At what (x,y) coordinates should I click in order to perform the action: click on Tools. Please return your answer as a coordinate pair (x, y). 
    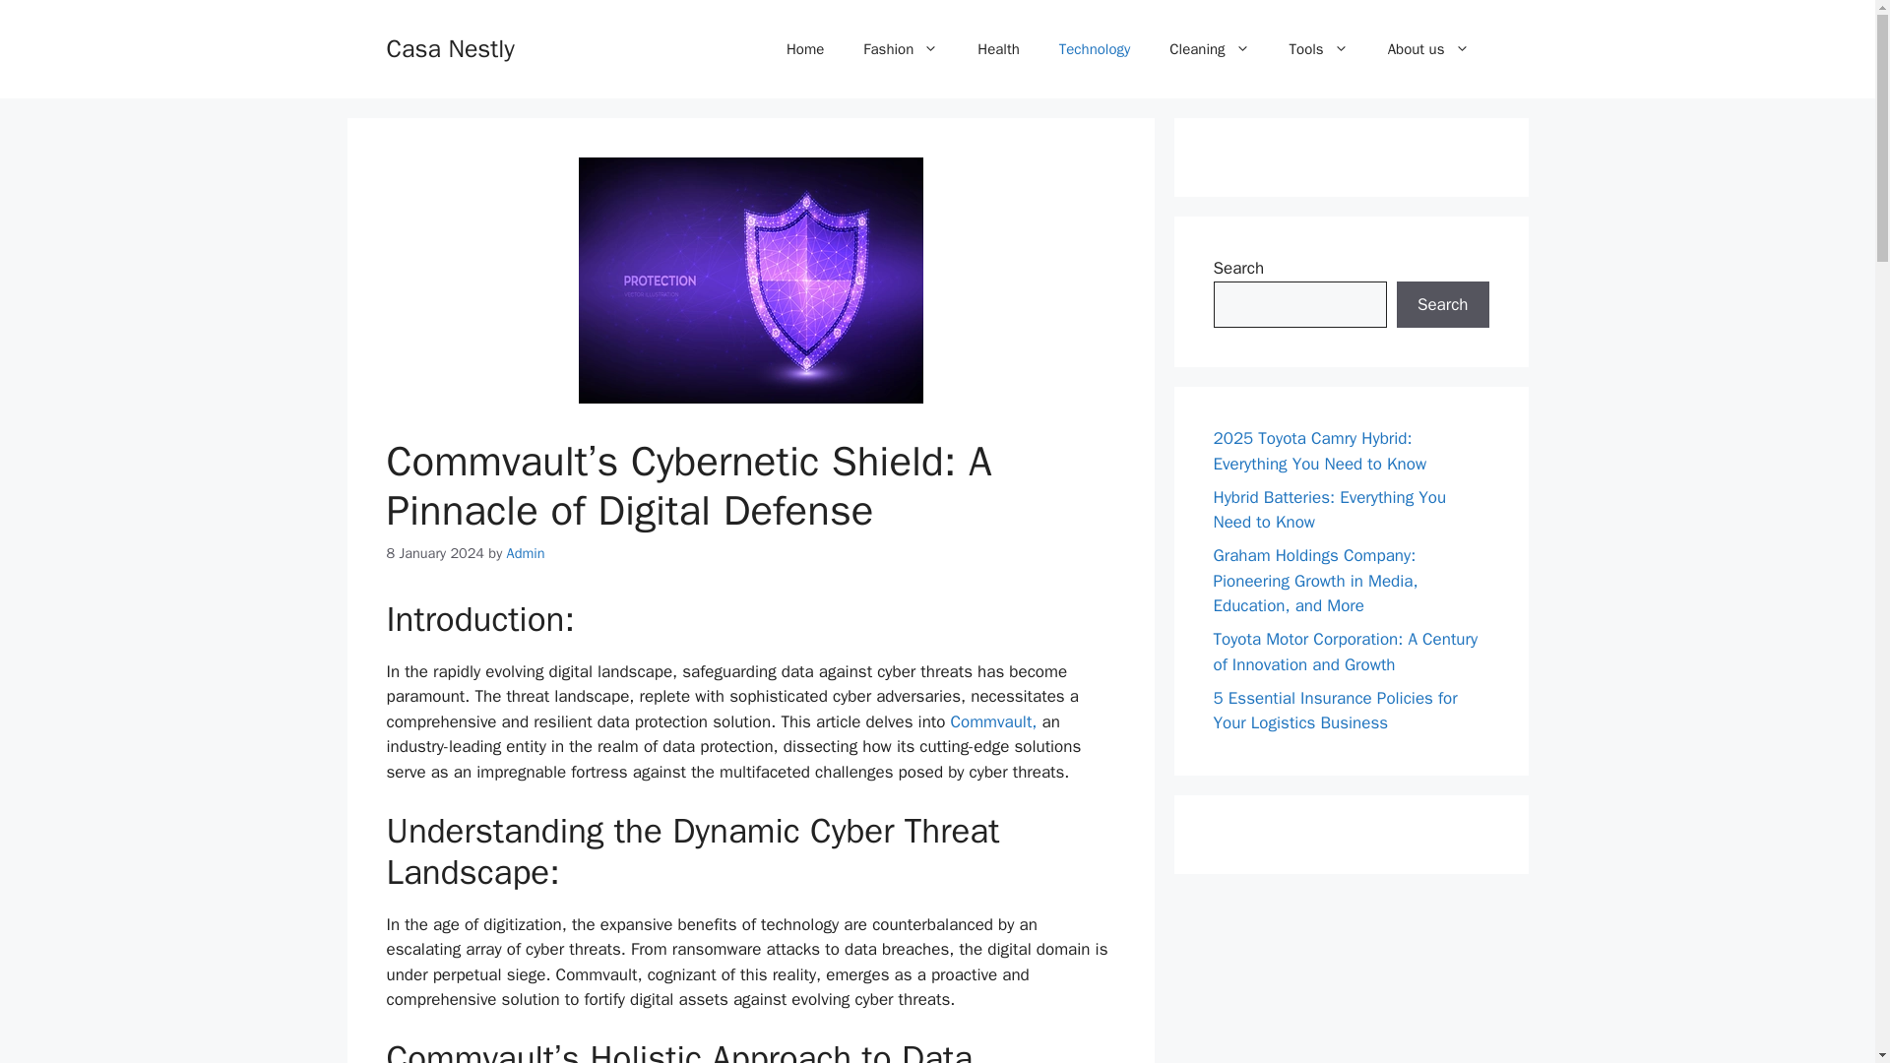
    Looking at the image, I should click on (1319, 49).